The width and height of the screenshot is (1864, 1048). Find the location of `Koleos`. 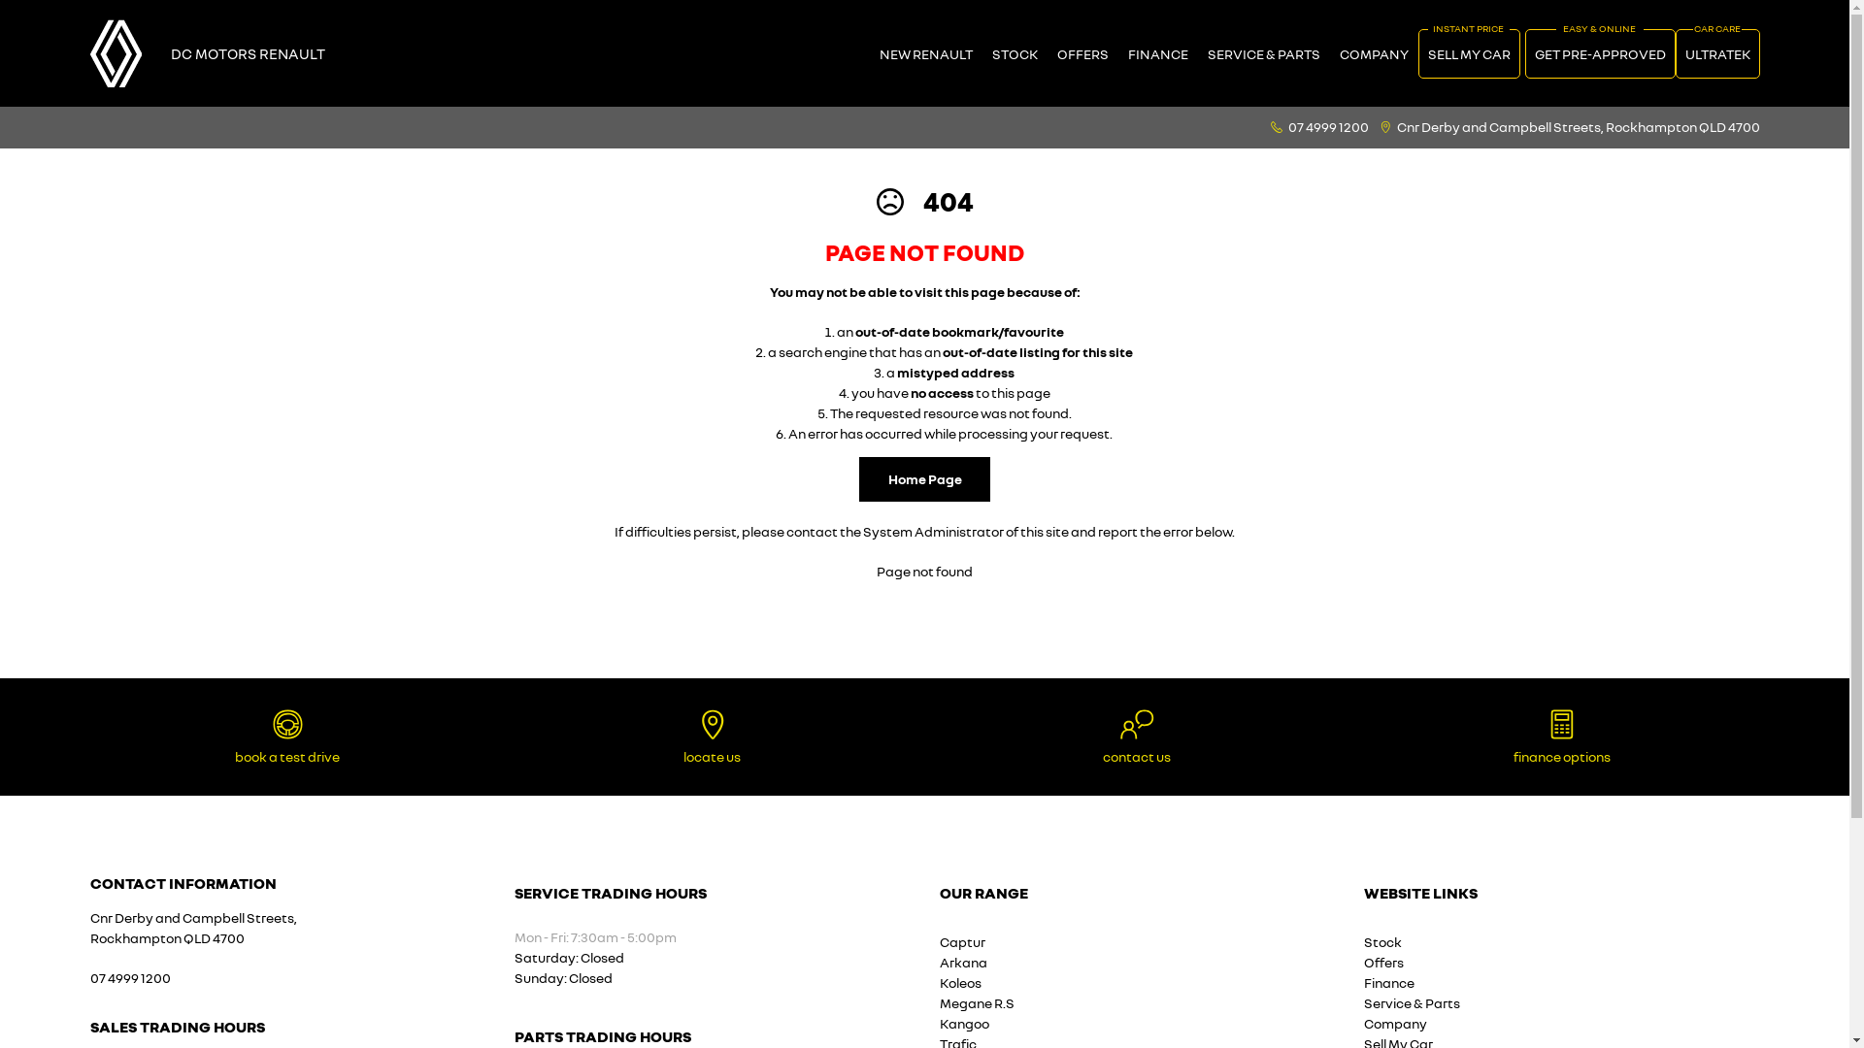

Koleos is located at coordinates (961, 982).